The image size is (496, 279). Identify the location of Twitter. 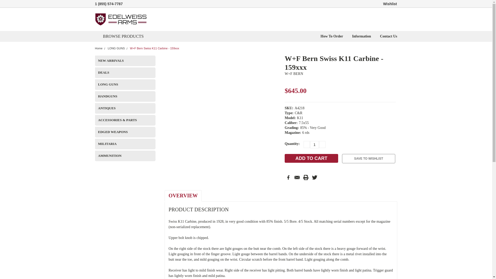
(315, 177).